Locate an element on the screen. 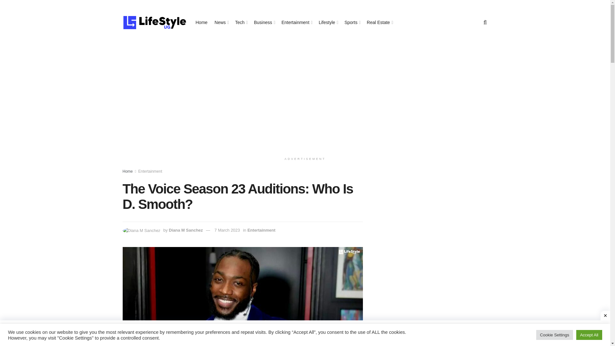  7 March 2023 is located at coordinates (227, 230).